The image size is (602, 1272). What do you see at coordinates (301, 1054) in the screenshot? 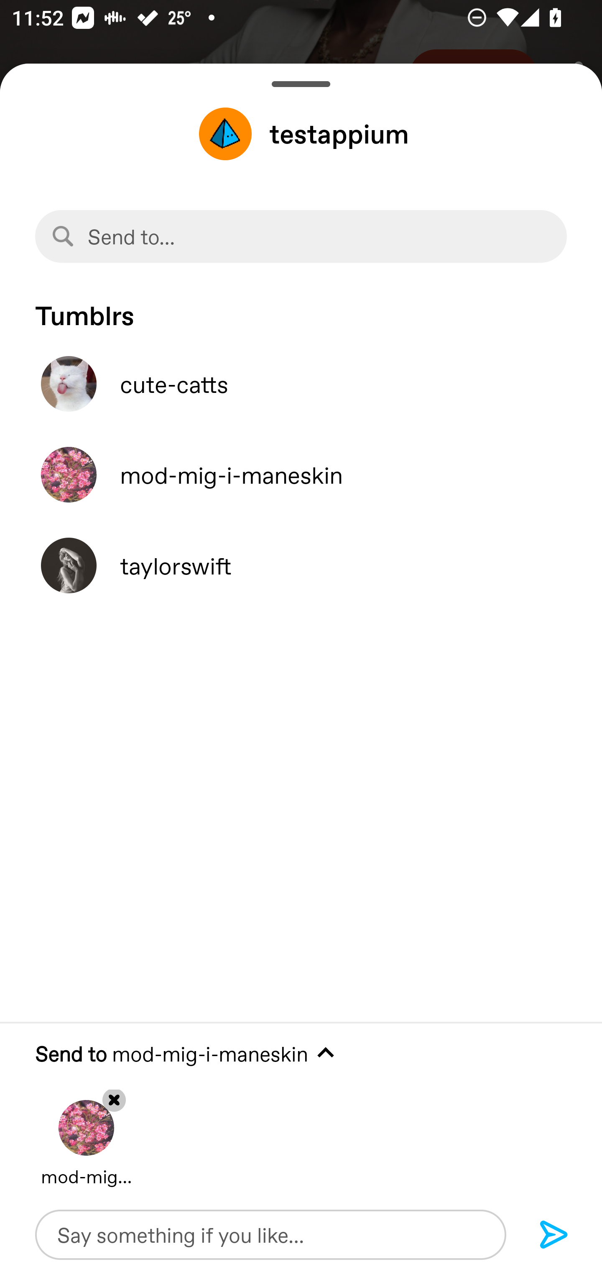
I see `Send to mod-mig-i-maneskin` at bounding box center [301, 1054].